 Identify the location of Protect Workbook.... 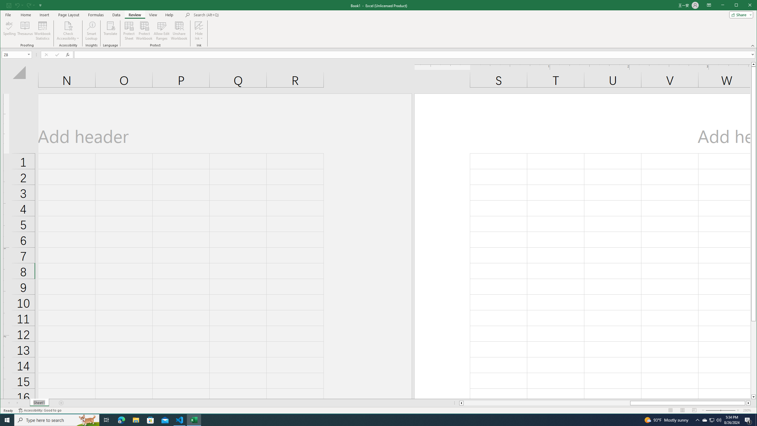
(144, 31).